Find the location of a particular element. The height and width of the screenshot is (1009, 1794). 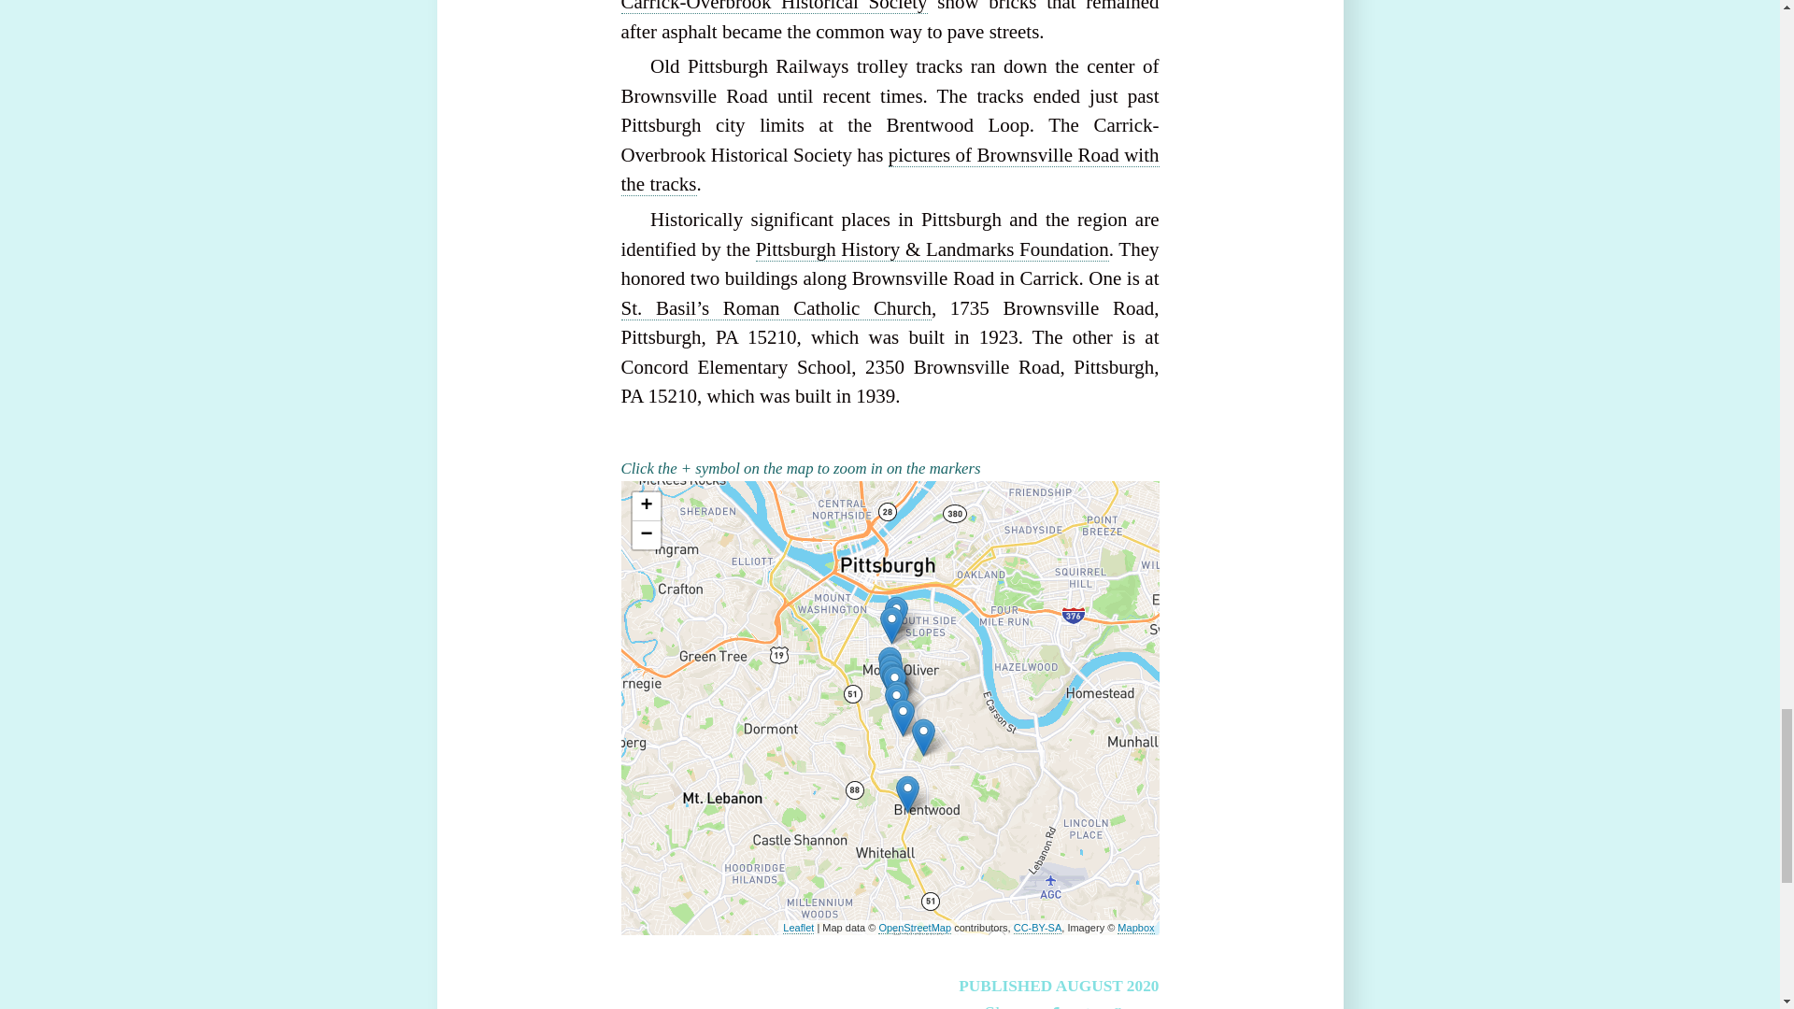

Share this on Twitter is located at coordinates (1084, 1003).